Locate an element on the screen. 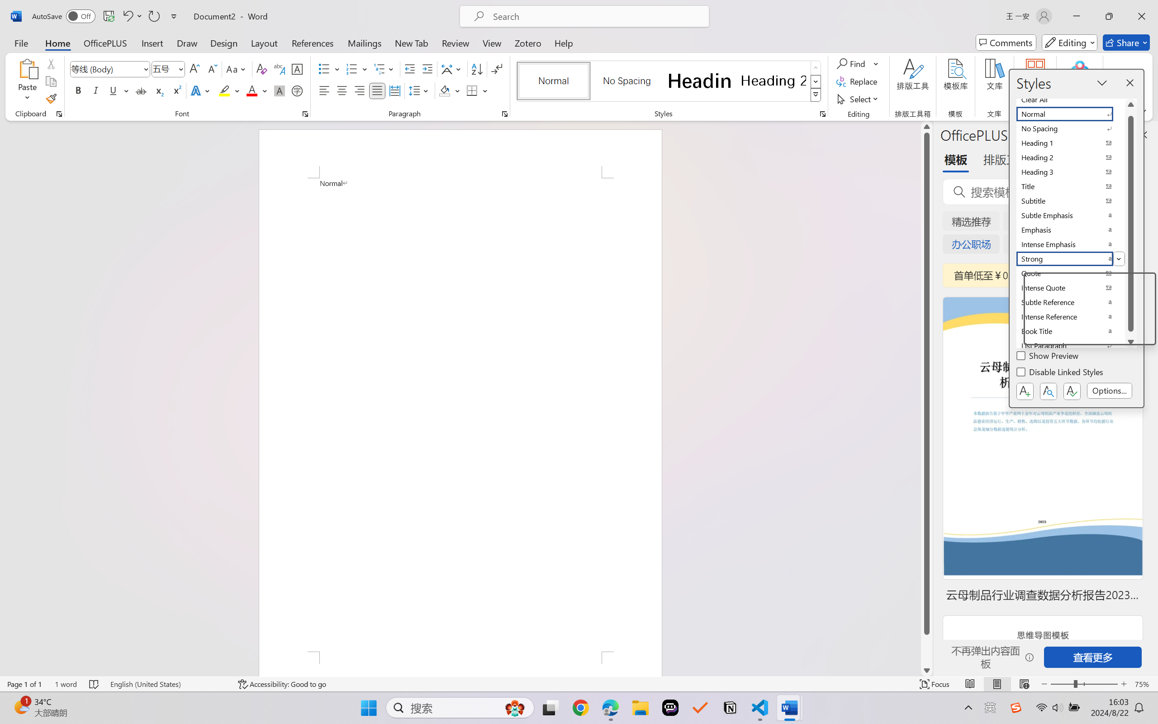  Layout is located at coordinates (264, 43).